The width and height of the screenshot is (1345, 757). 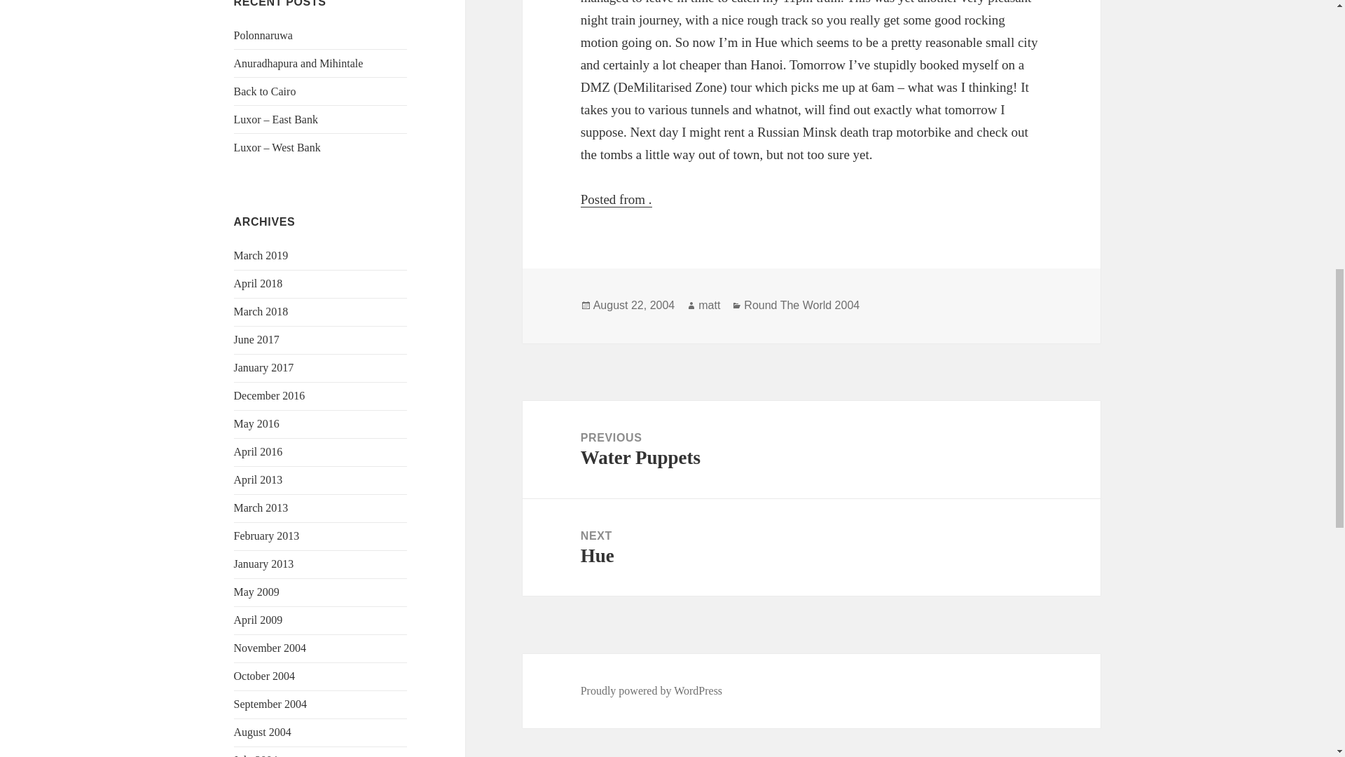 I want to click on November 2004, so click(x=270, y=648).